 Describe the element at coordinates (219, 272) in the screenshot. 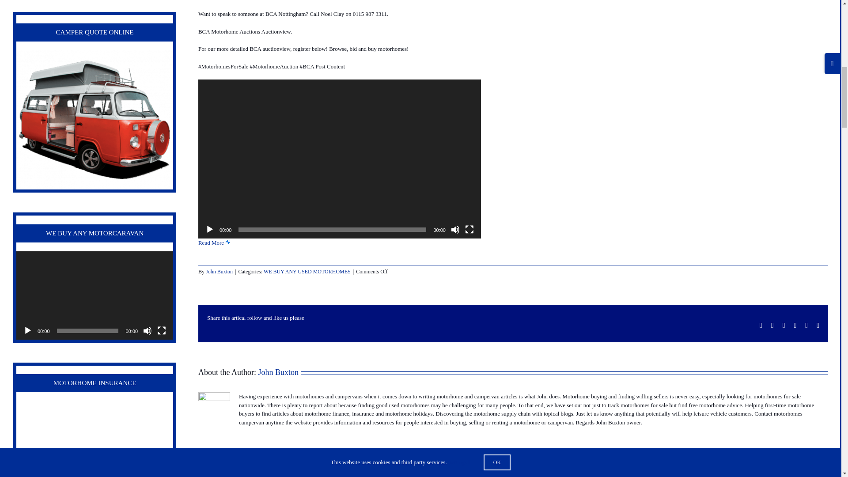

I see `Posts by John Buxton` at that location.